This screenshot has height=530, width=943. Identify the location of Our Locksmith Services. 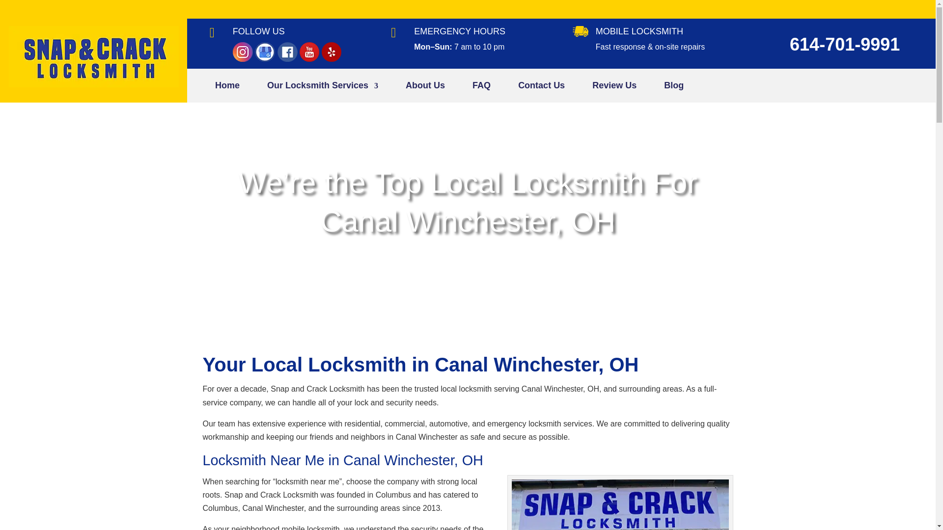
(322, 88).